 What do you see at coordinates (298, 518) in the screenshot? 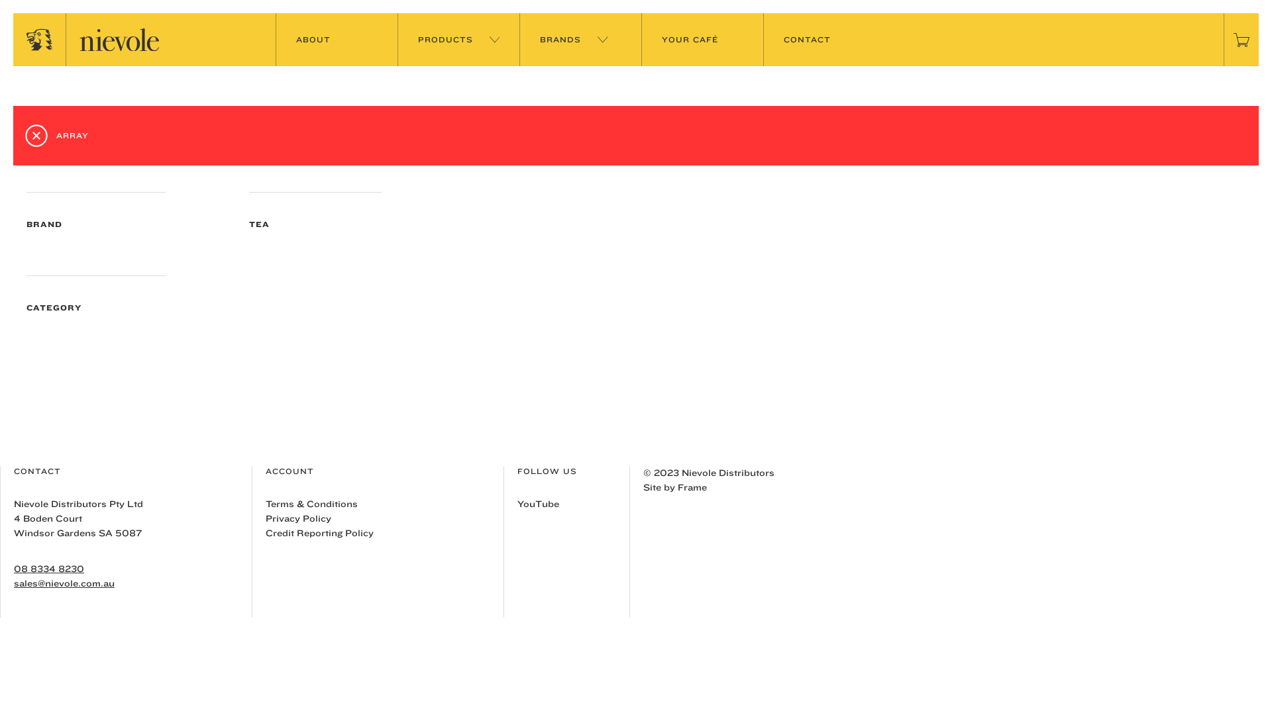
I see `Privacy Policy` at bounding box center [298, 518].